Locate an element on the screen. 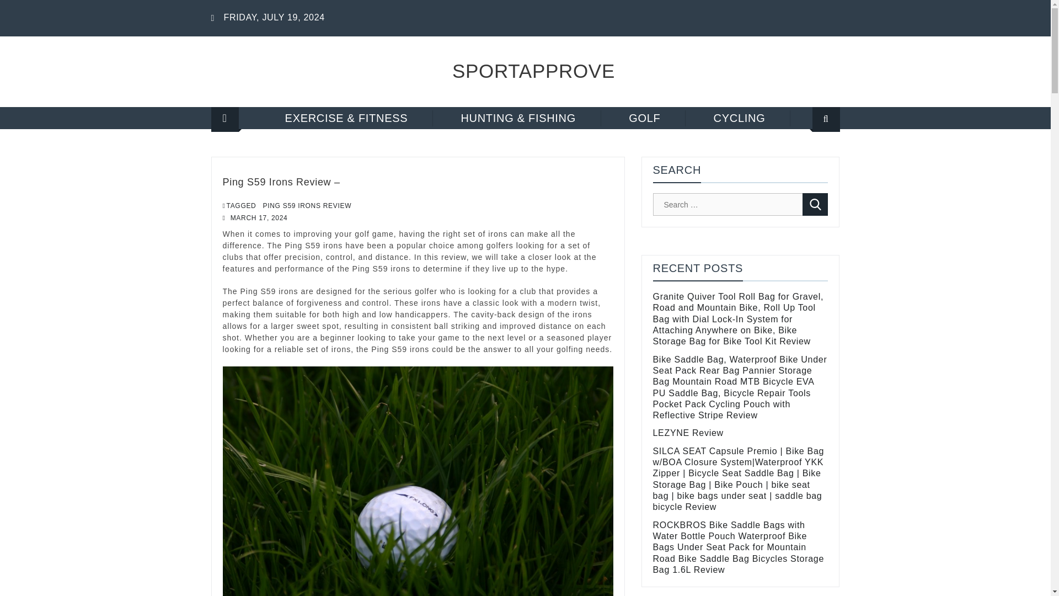  SPORTAPPROVE is located at coordinates (533, 71).